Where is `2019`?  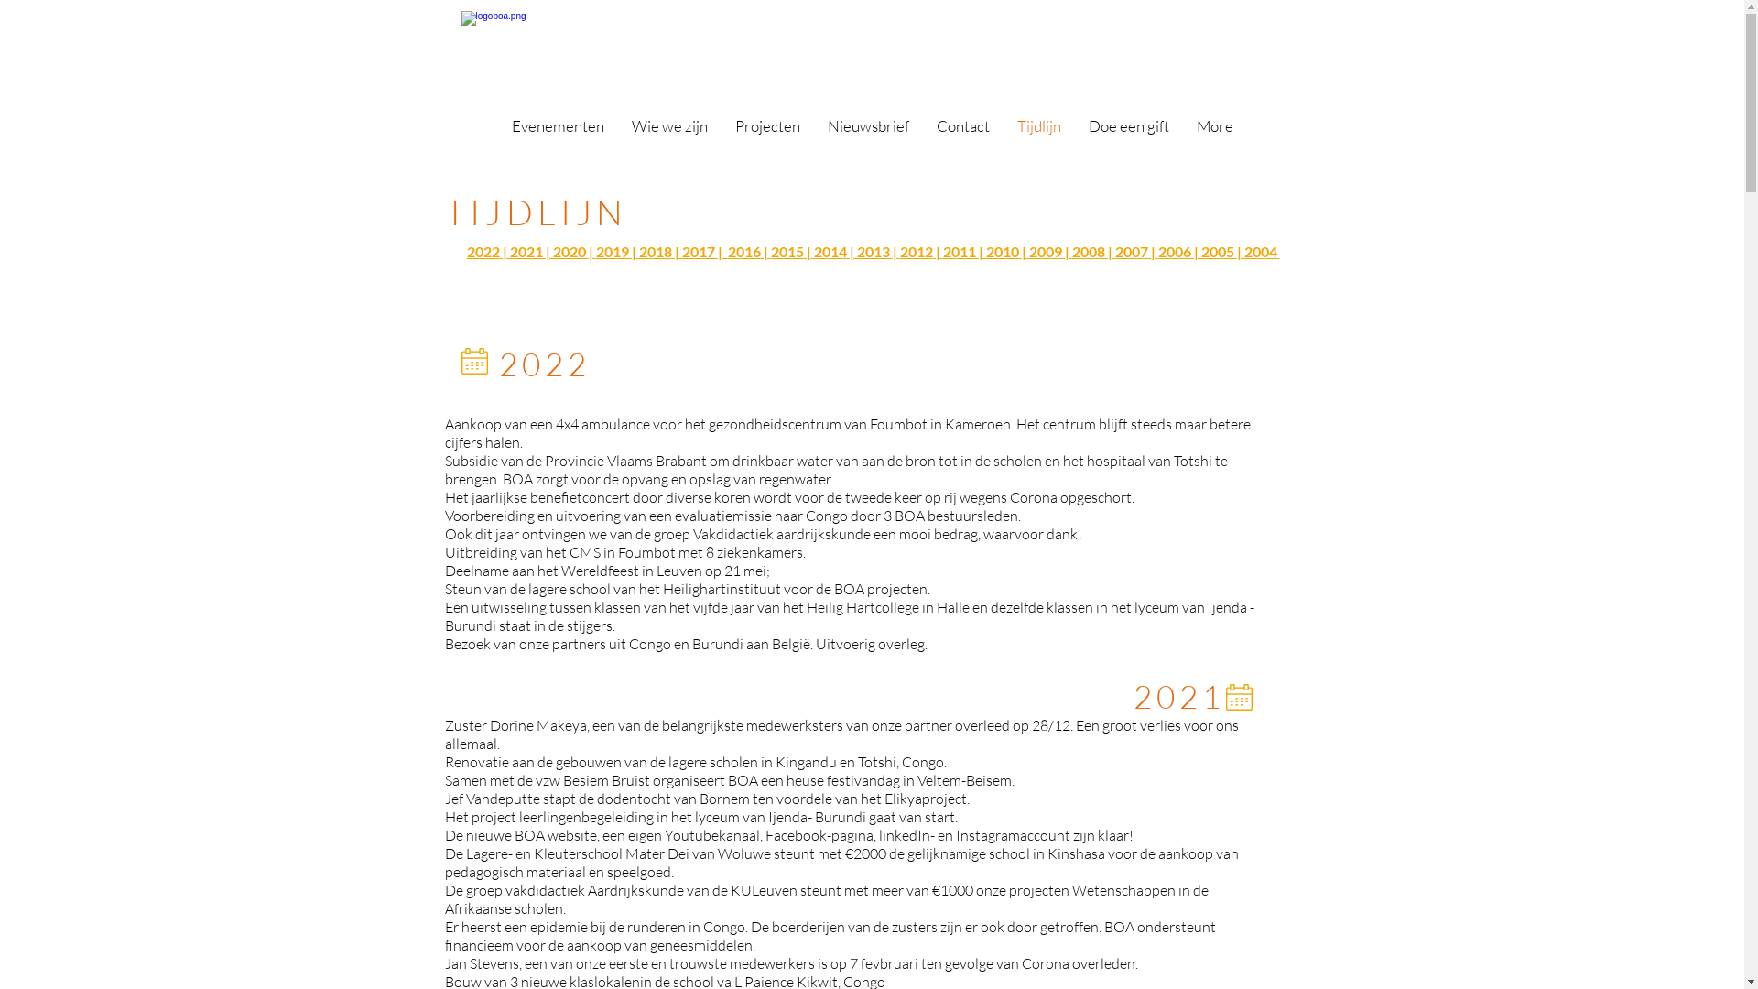
2019 is located at coordinates (612, 251).